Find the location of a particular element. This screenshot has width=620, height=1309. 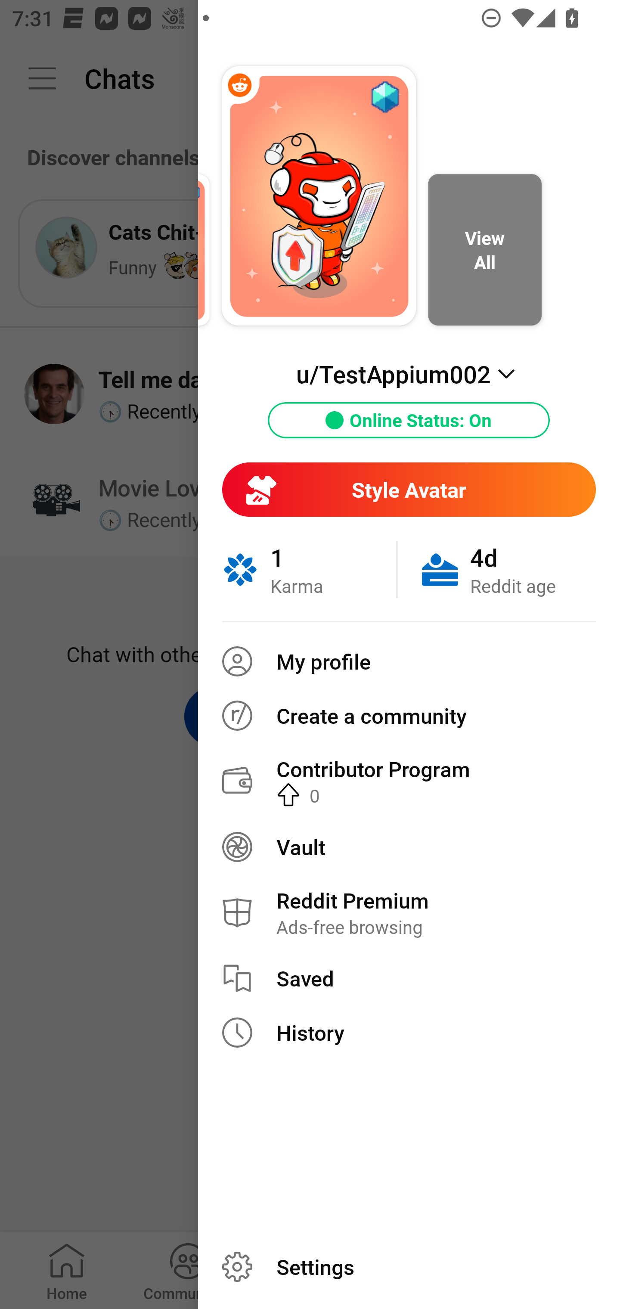

Vault is located at coordinates (409, 847).